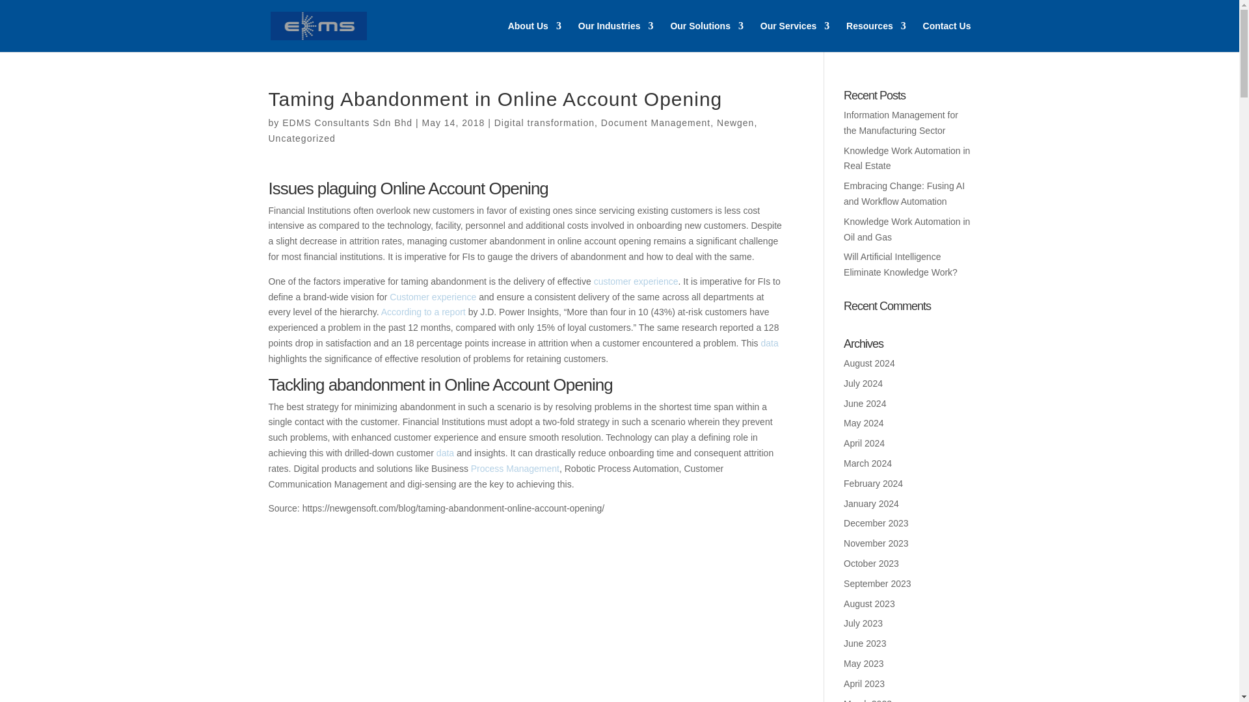 The width and height of the screenshot is (1249, 702). What do you see at coordinates (445, 453) in the screenshot?
I see `data` at bounding box center [445, 453].